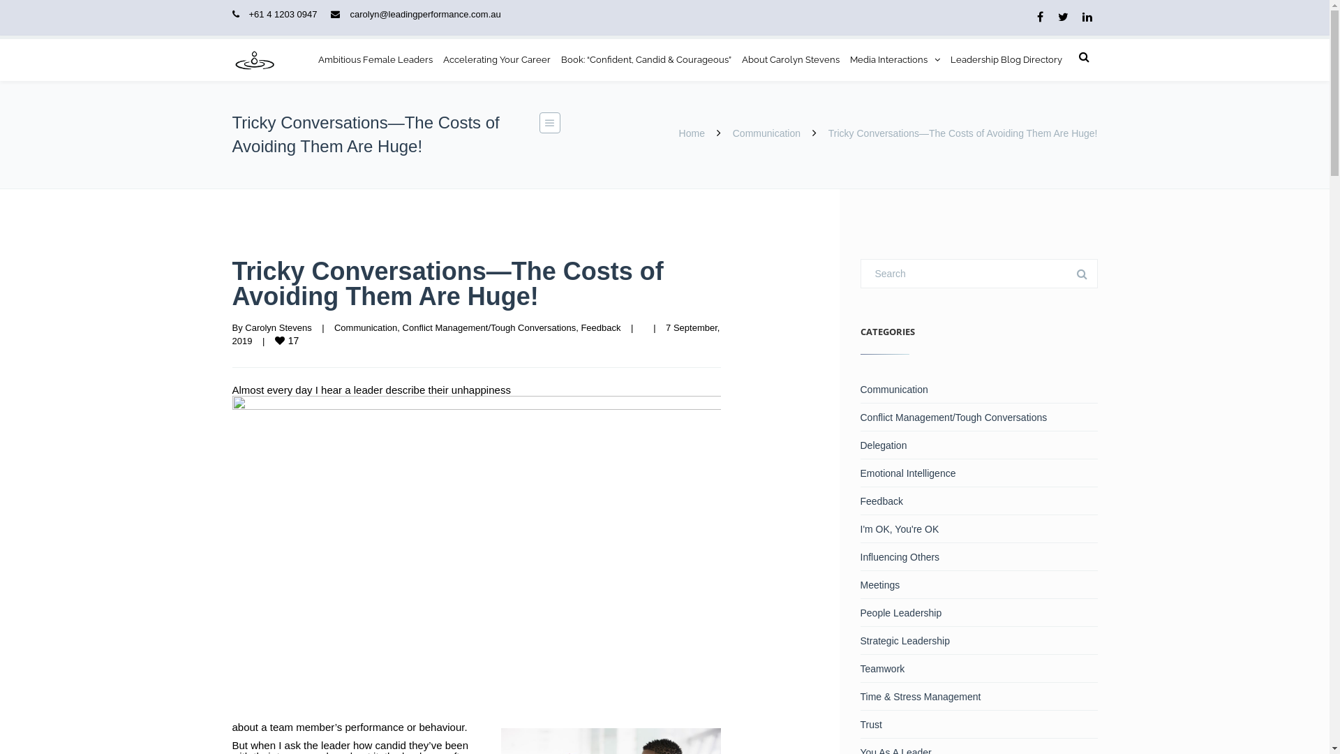  What do you see at coordinates (600, 328) in the screenshot?
I see `Feedback` at bounding box center [600, 328].